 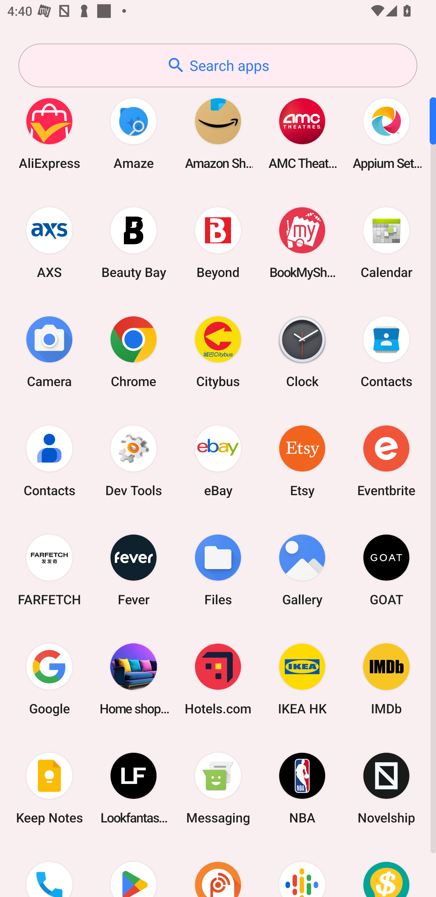 I want to click on Podcasts, so click(x=302, y=870).